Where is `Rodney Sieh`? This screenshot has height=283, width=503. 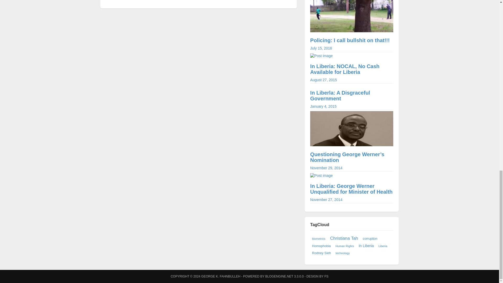
Rodney Sieh is located at coordinates (321, 253).